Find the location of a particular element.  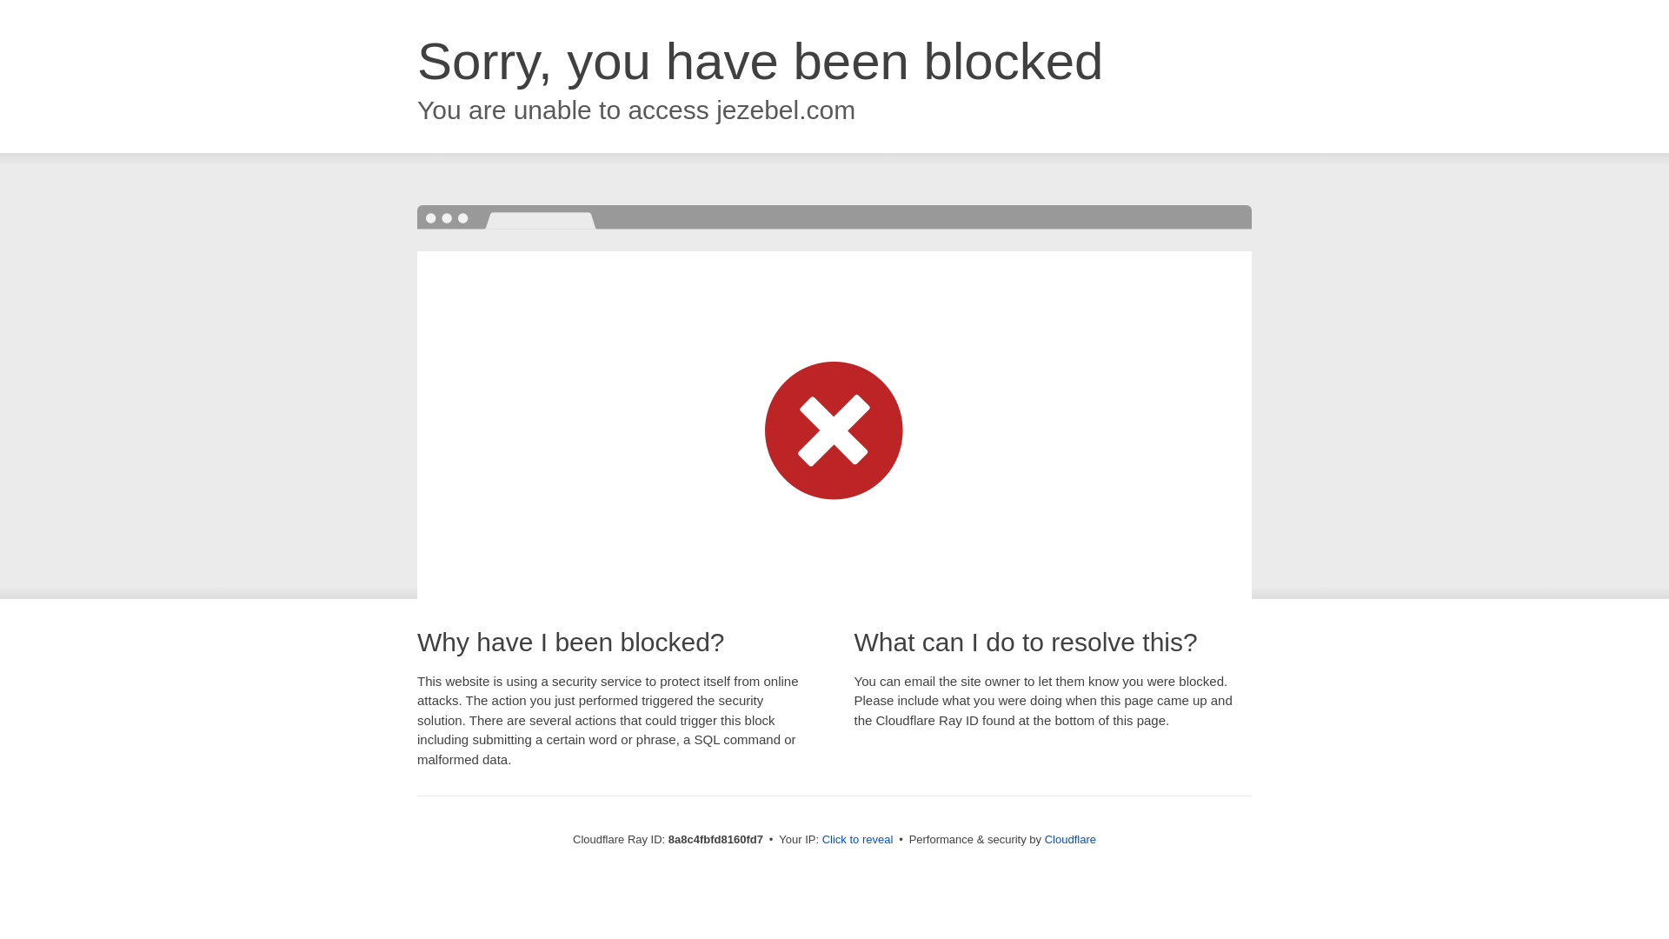

Cloudflare is located at coordinates (1070, 839).